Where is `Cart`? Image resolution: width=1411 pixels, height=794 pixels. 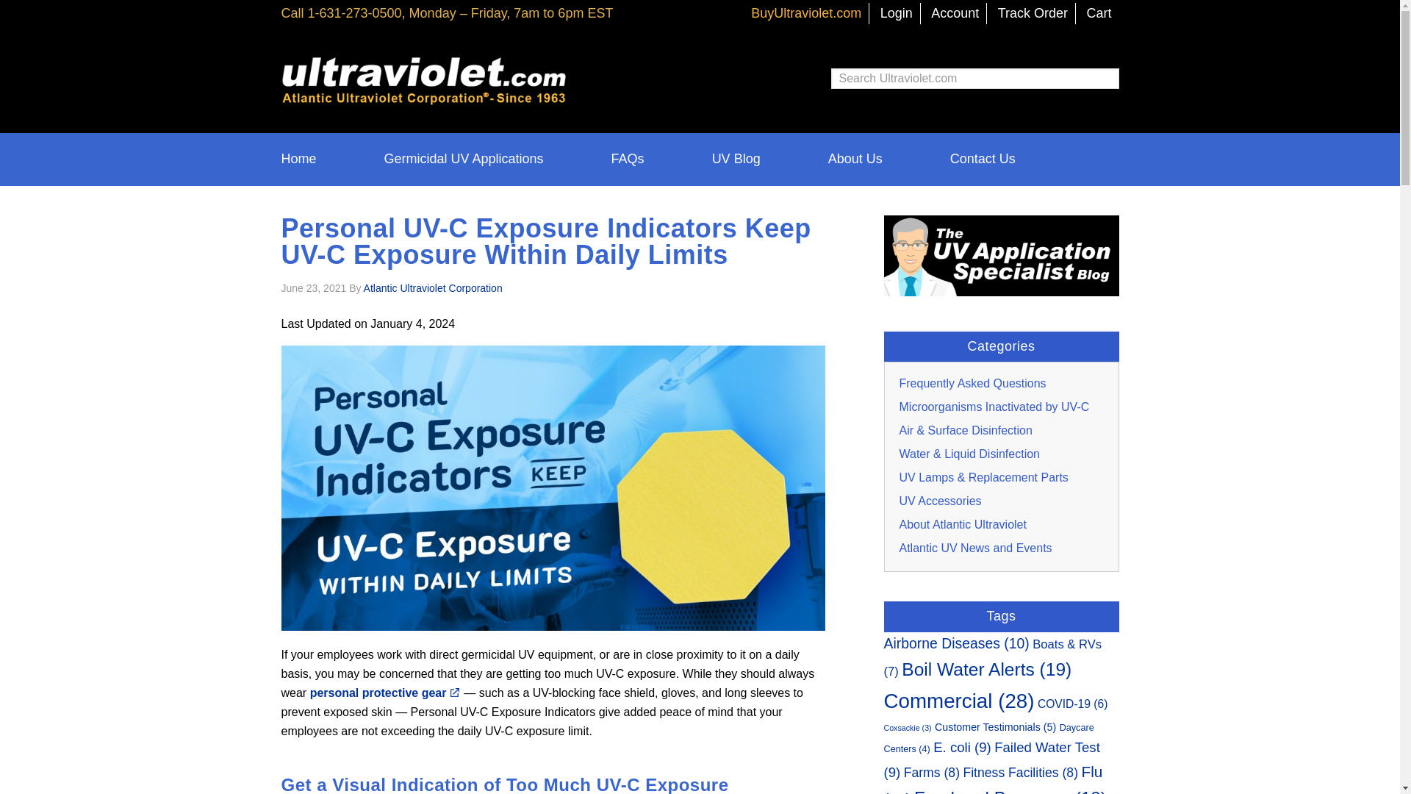
Cart is located at coordinates (1099, 13).